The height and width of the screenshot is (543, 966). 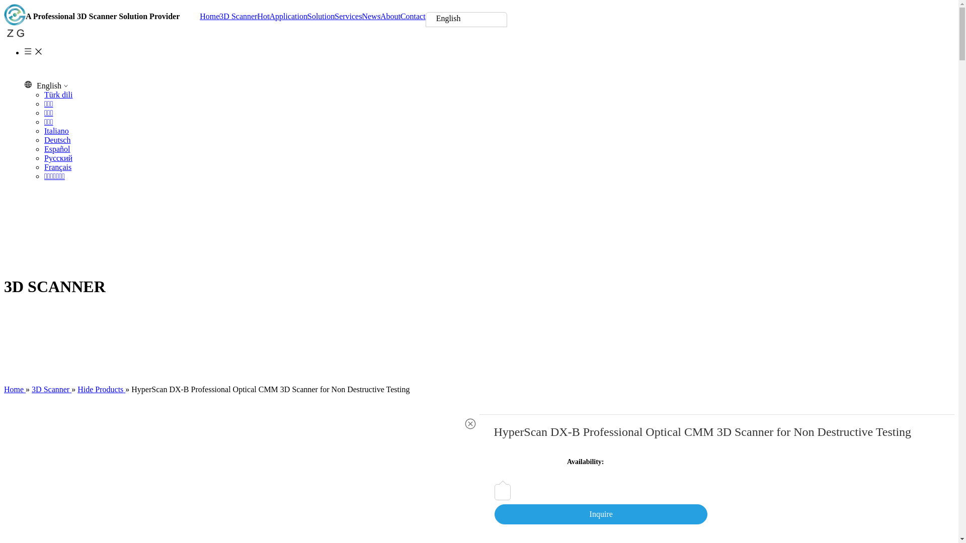 What do you see at coordinates (15, 389) in the screenshot?
I see `Home` at bounding box center [15, 389].